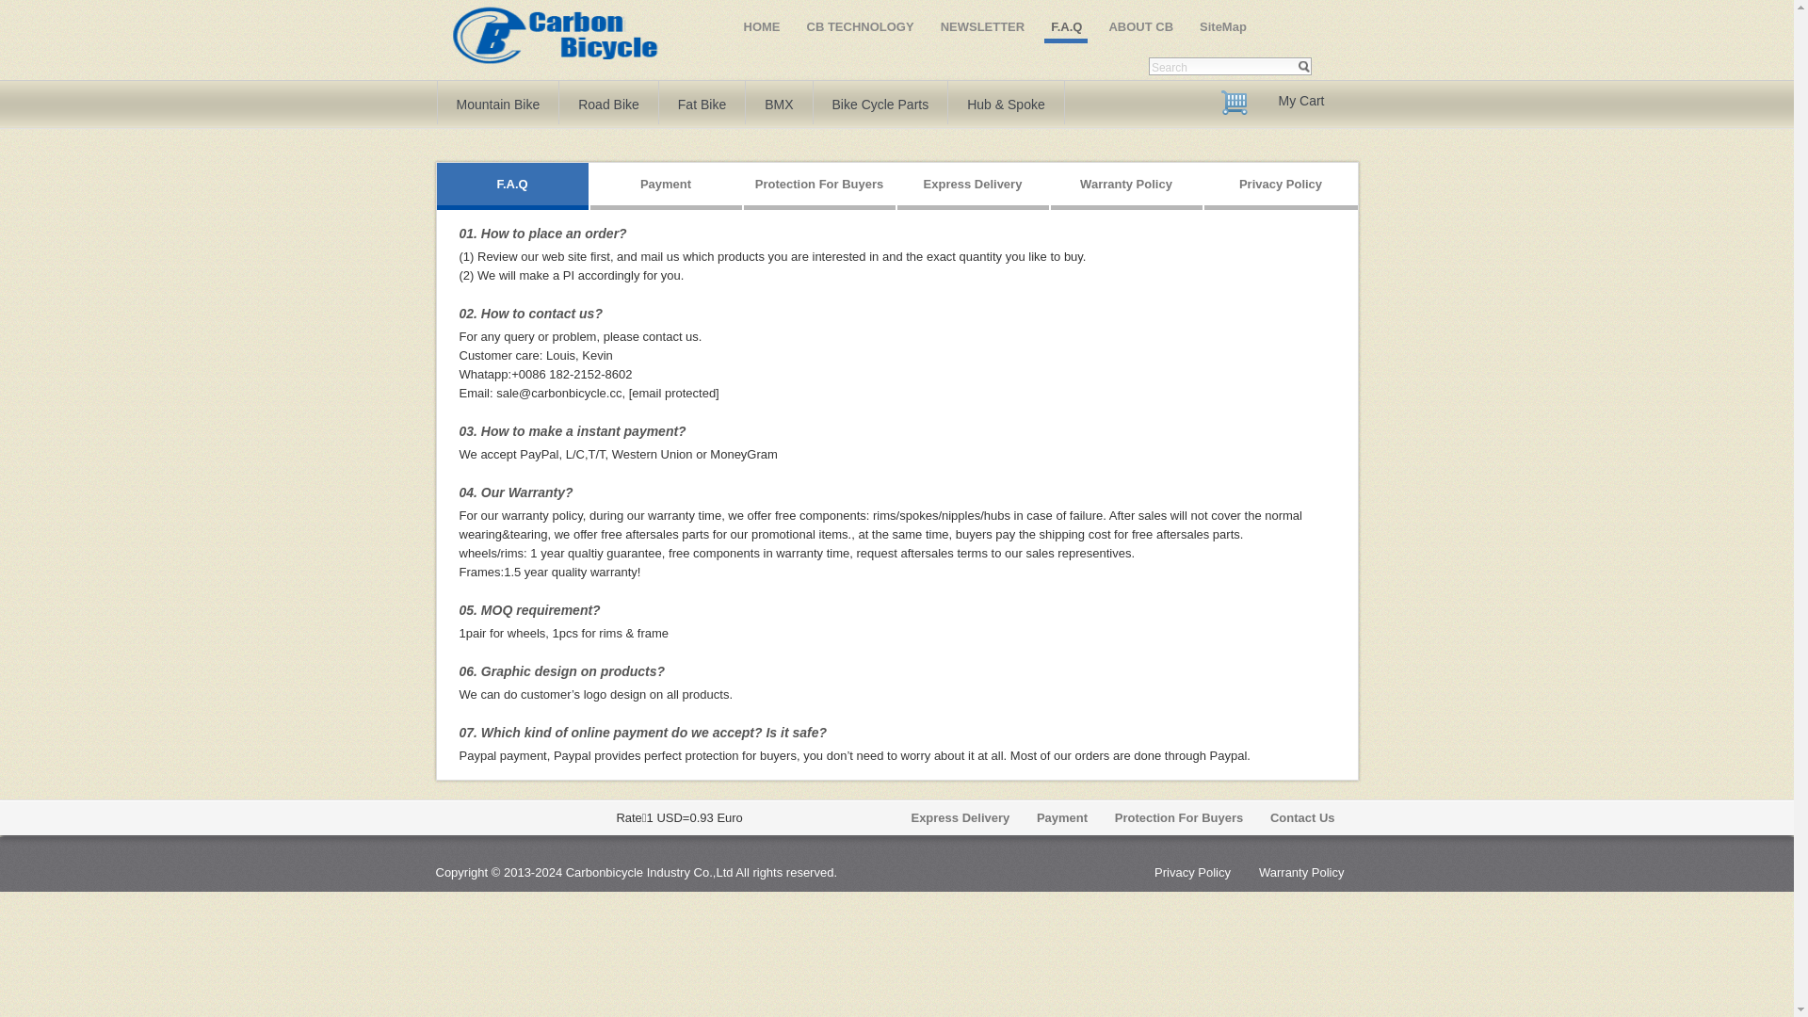 This screenshot has height=1017, width=1808. I want to click on Hub & Spoke, so click(1006, 103).